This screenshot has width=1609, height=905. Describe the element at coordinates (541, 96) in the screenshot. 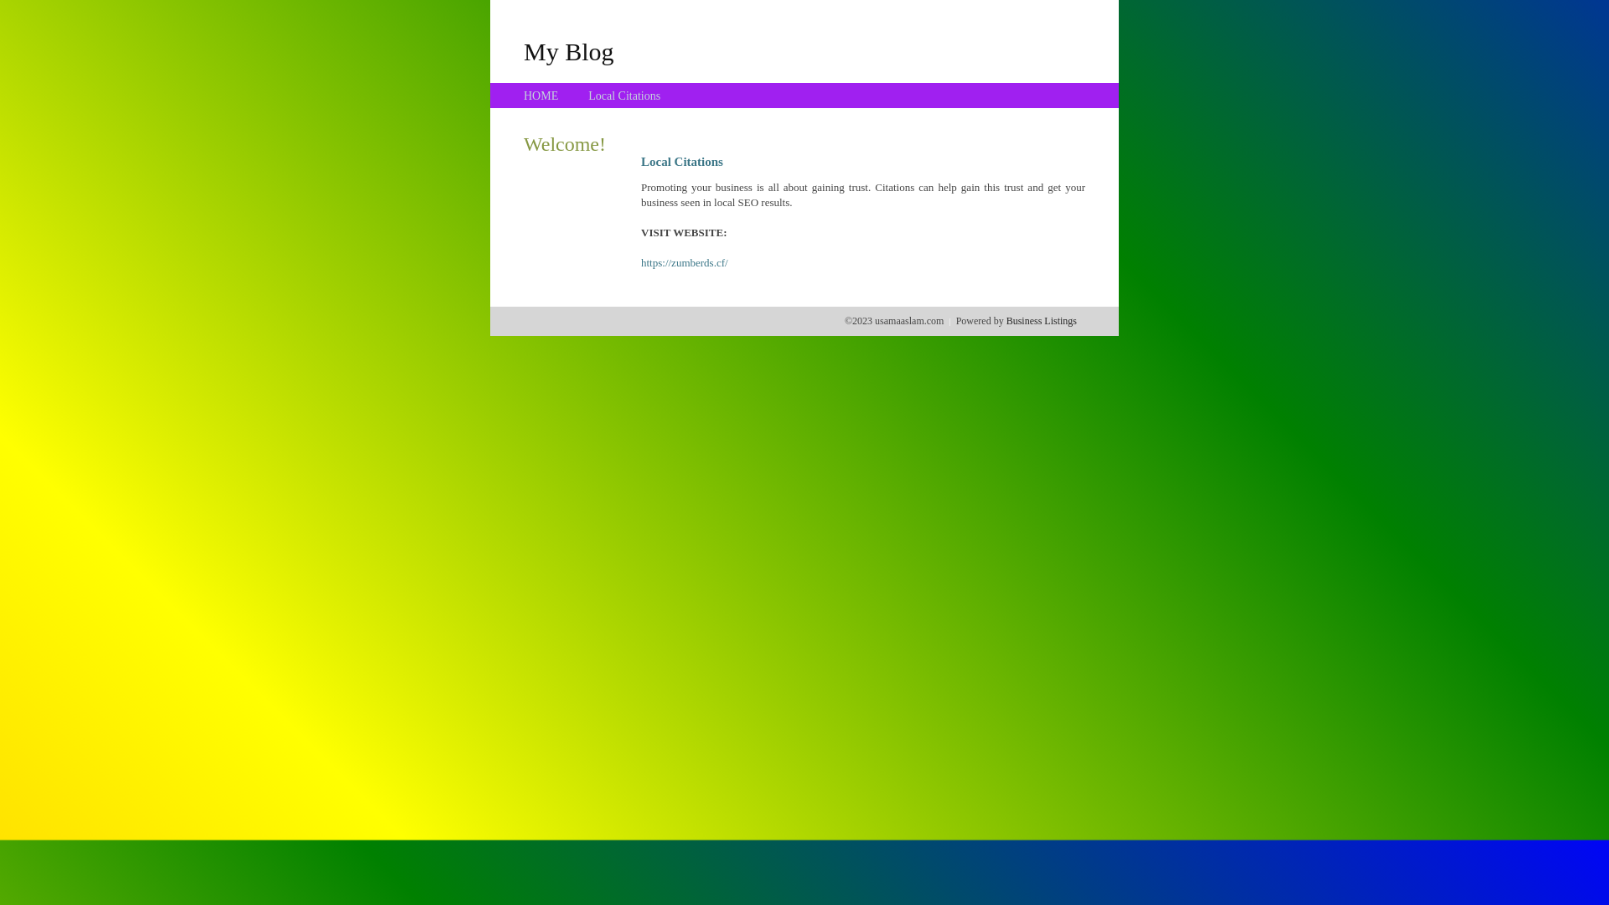

I see `HOME` at that location.